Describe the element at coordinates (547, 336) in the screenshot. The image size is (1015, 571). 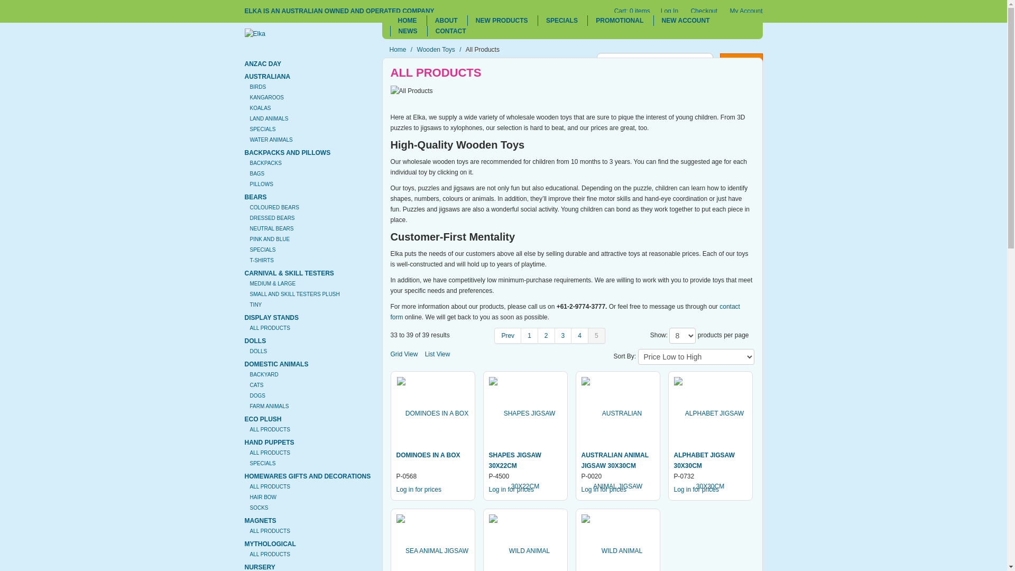
I see `2` at that location.